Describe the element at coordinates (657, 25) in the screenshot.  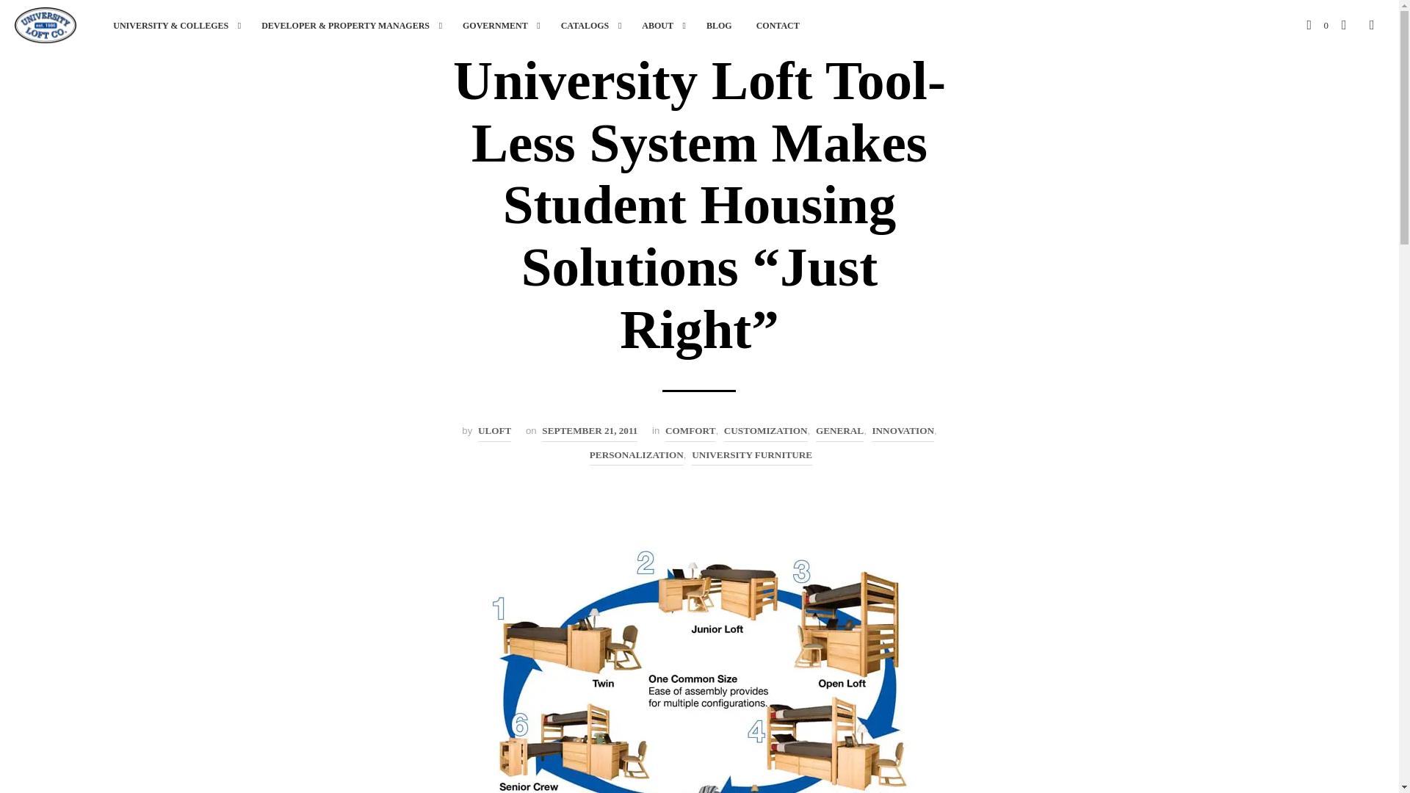
I see `ABOUT` at that location.